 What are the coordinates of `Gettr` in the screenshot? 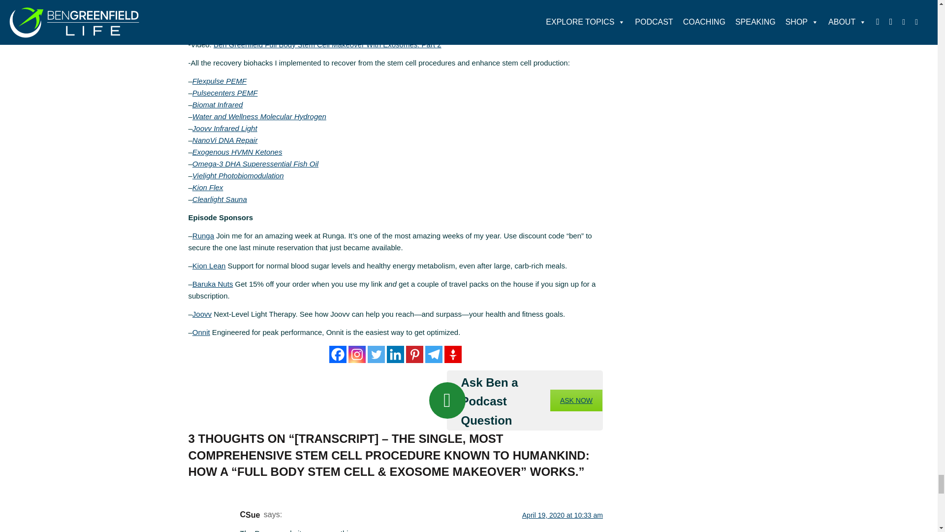 It's located at (453, 354).